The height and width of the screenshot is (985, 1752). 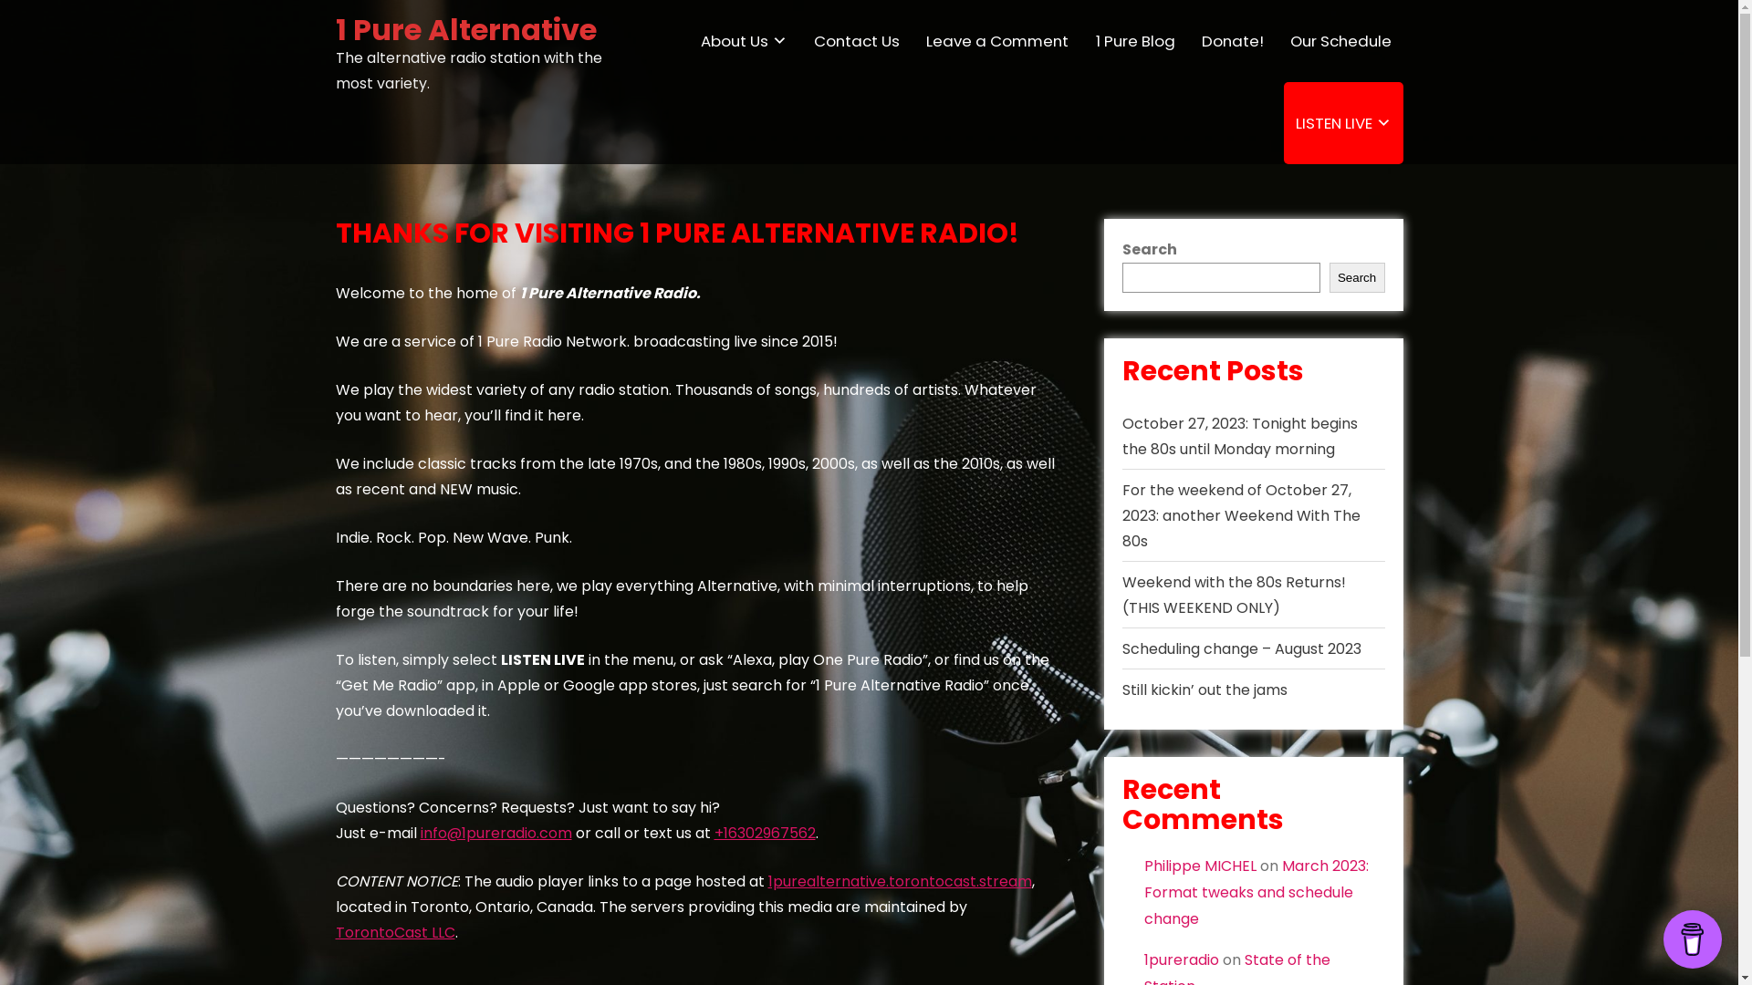 What do you see at coordinates (1182, 959) in the screenshot?
I see `1pureradio` at bounding box center [1182, 959].